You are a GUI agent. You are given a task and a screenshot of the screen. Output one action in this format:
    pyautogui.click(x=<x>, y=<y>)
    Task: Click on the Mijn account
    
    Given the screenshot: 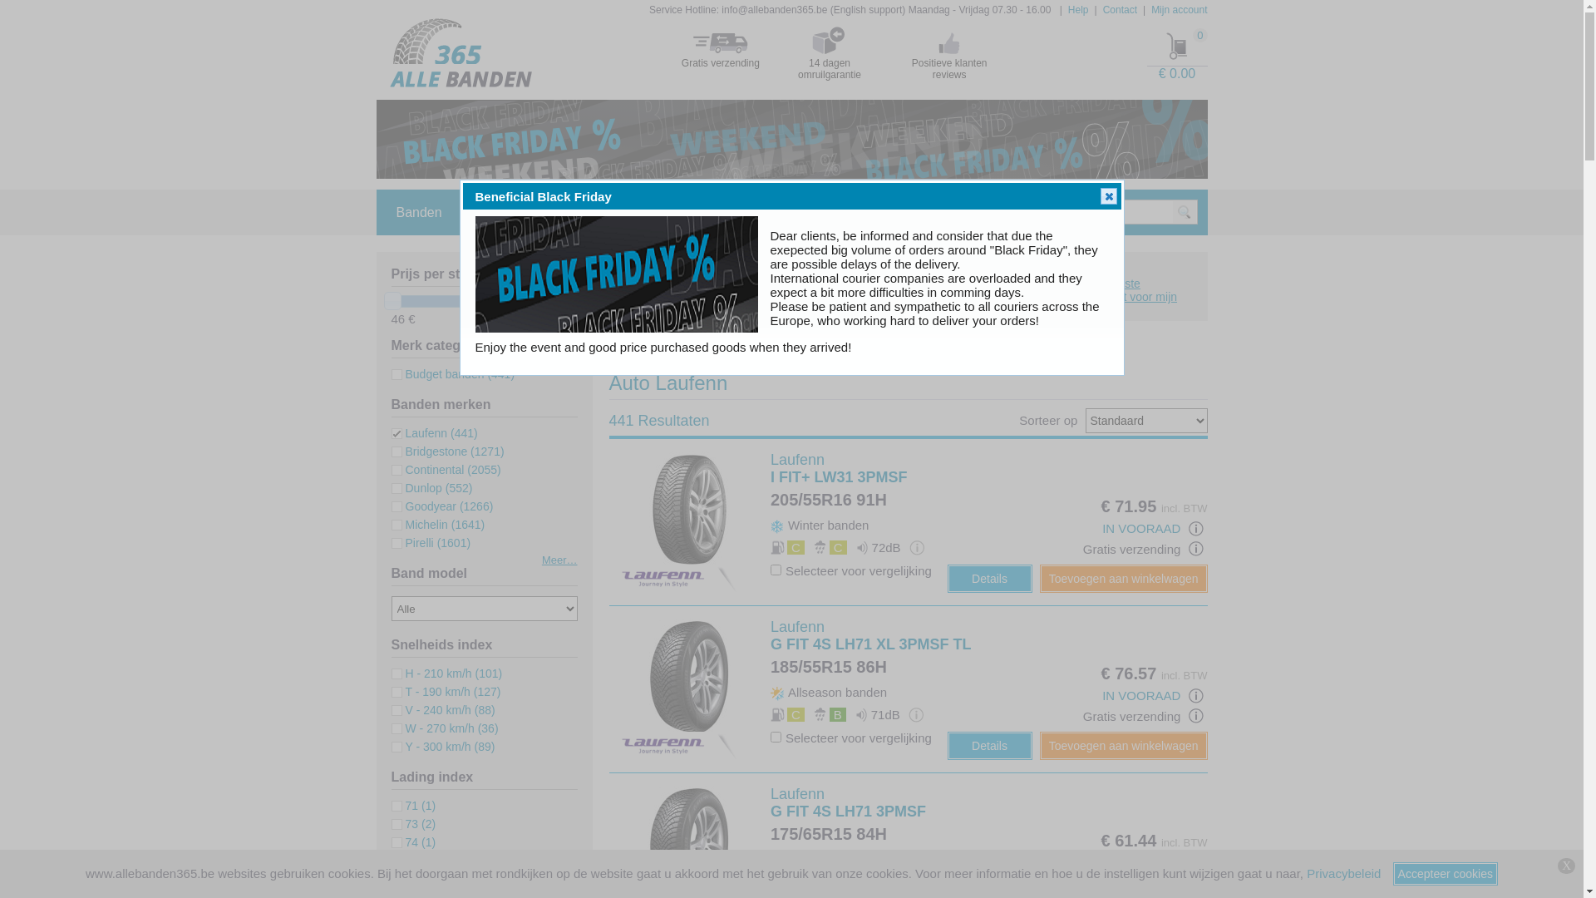 What is the action you would take?
    pyautogui.click(x=1179, y=10)
    